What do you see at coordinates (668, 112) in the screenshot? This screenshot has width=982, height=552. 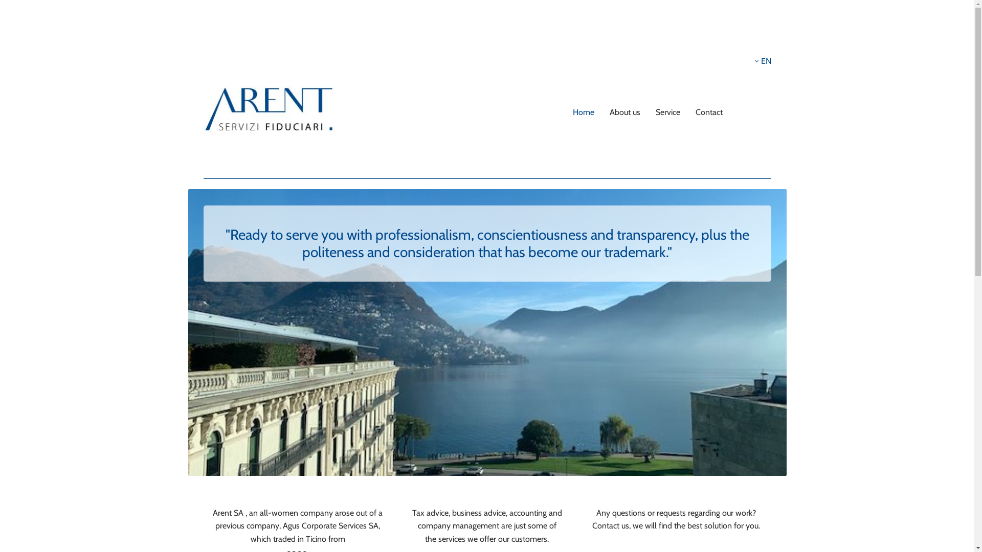 I see `Service` at bounding box center [668, 112].